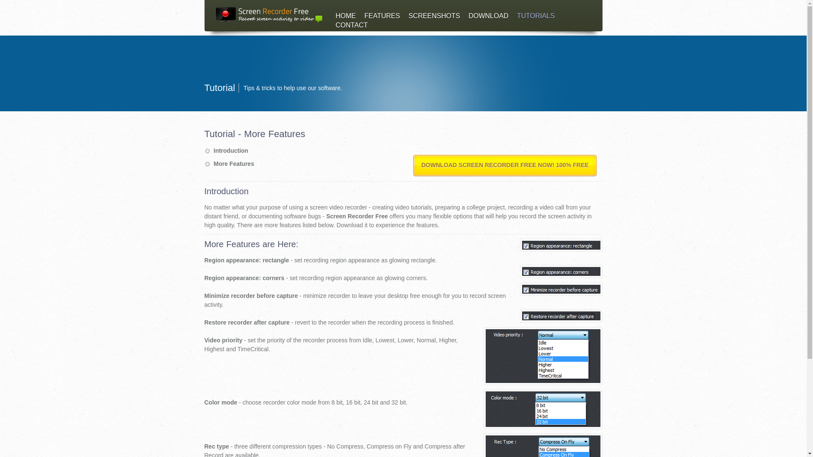 The height and width of the screenshot is (457, 813). Describe the element at coordinates (488, 16) in the screenshot. I see `DOWNLOAD` at that location.